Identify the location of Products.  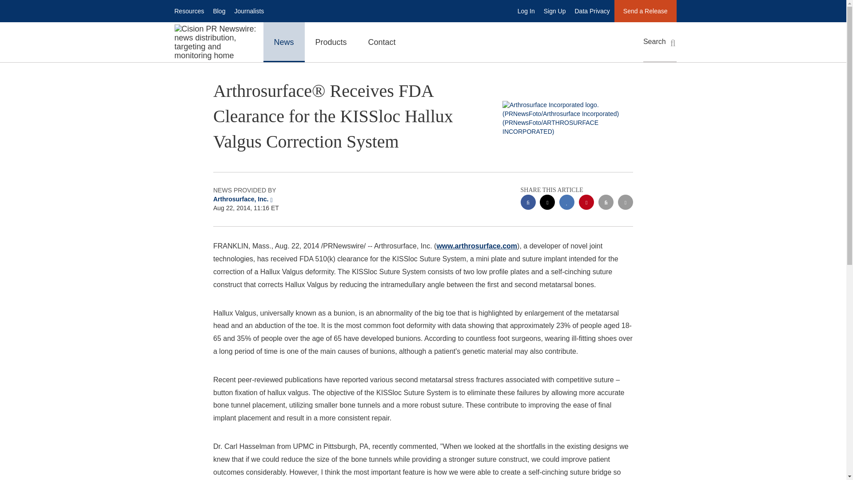
(331, 42).